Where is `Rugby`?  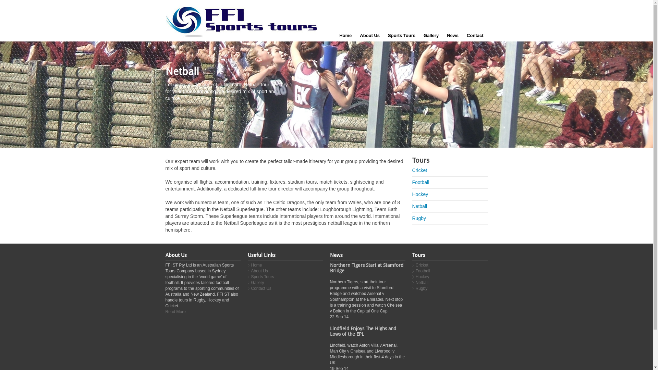 Rugby is located at coordinates (450, 218).